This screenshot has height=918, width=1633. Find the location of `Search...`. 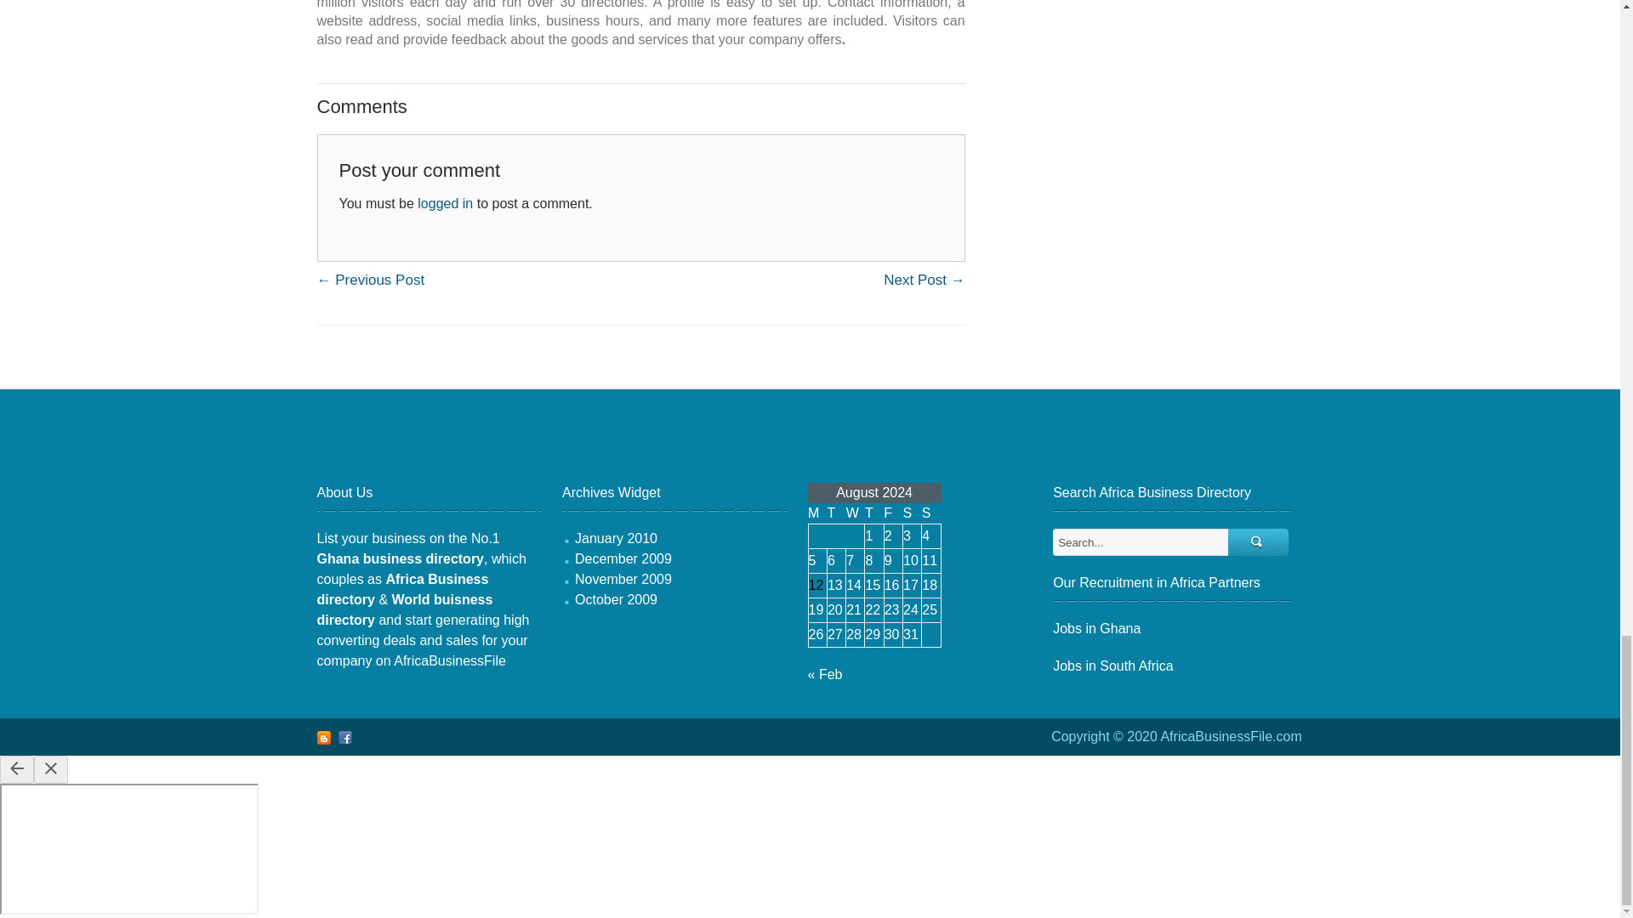

Search... is located at coordinates (1141, 542).